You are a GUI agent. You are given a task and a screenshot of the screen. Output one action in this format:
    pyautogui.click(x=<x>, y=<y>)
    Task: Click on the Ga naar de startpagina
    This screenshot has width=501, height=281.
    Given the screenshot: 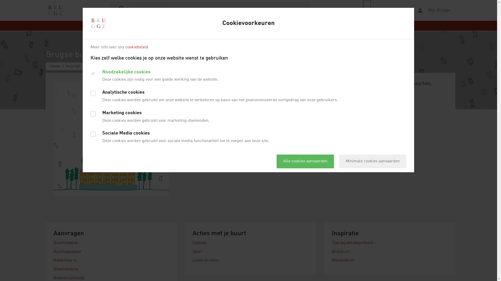 What is the action you would take?
    pyautogui.click(x=55, y=10)
    